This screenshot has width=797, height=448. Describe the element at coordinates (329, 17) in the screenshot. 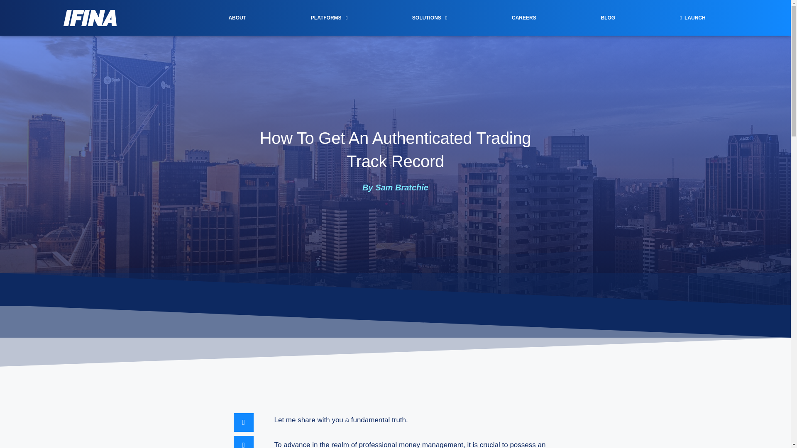

I see `PLATFORMS` at that location.